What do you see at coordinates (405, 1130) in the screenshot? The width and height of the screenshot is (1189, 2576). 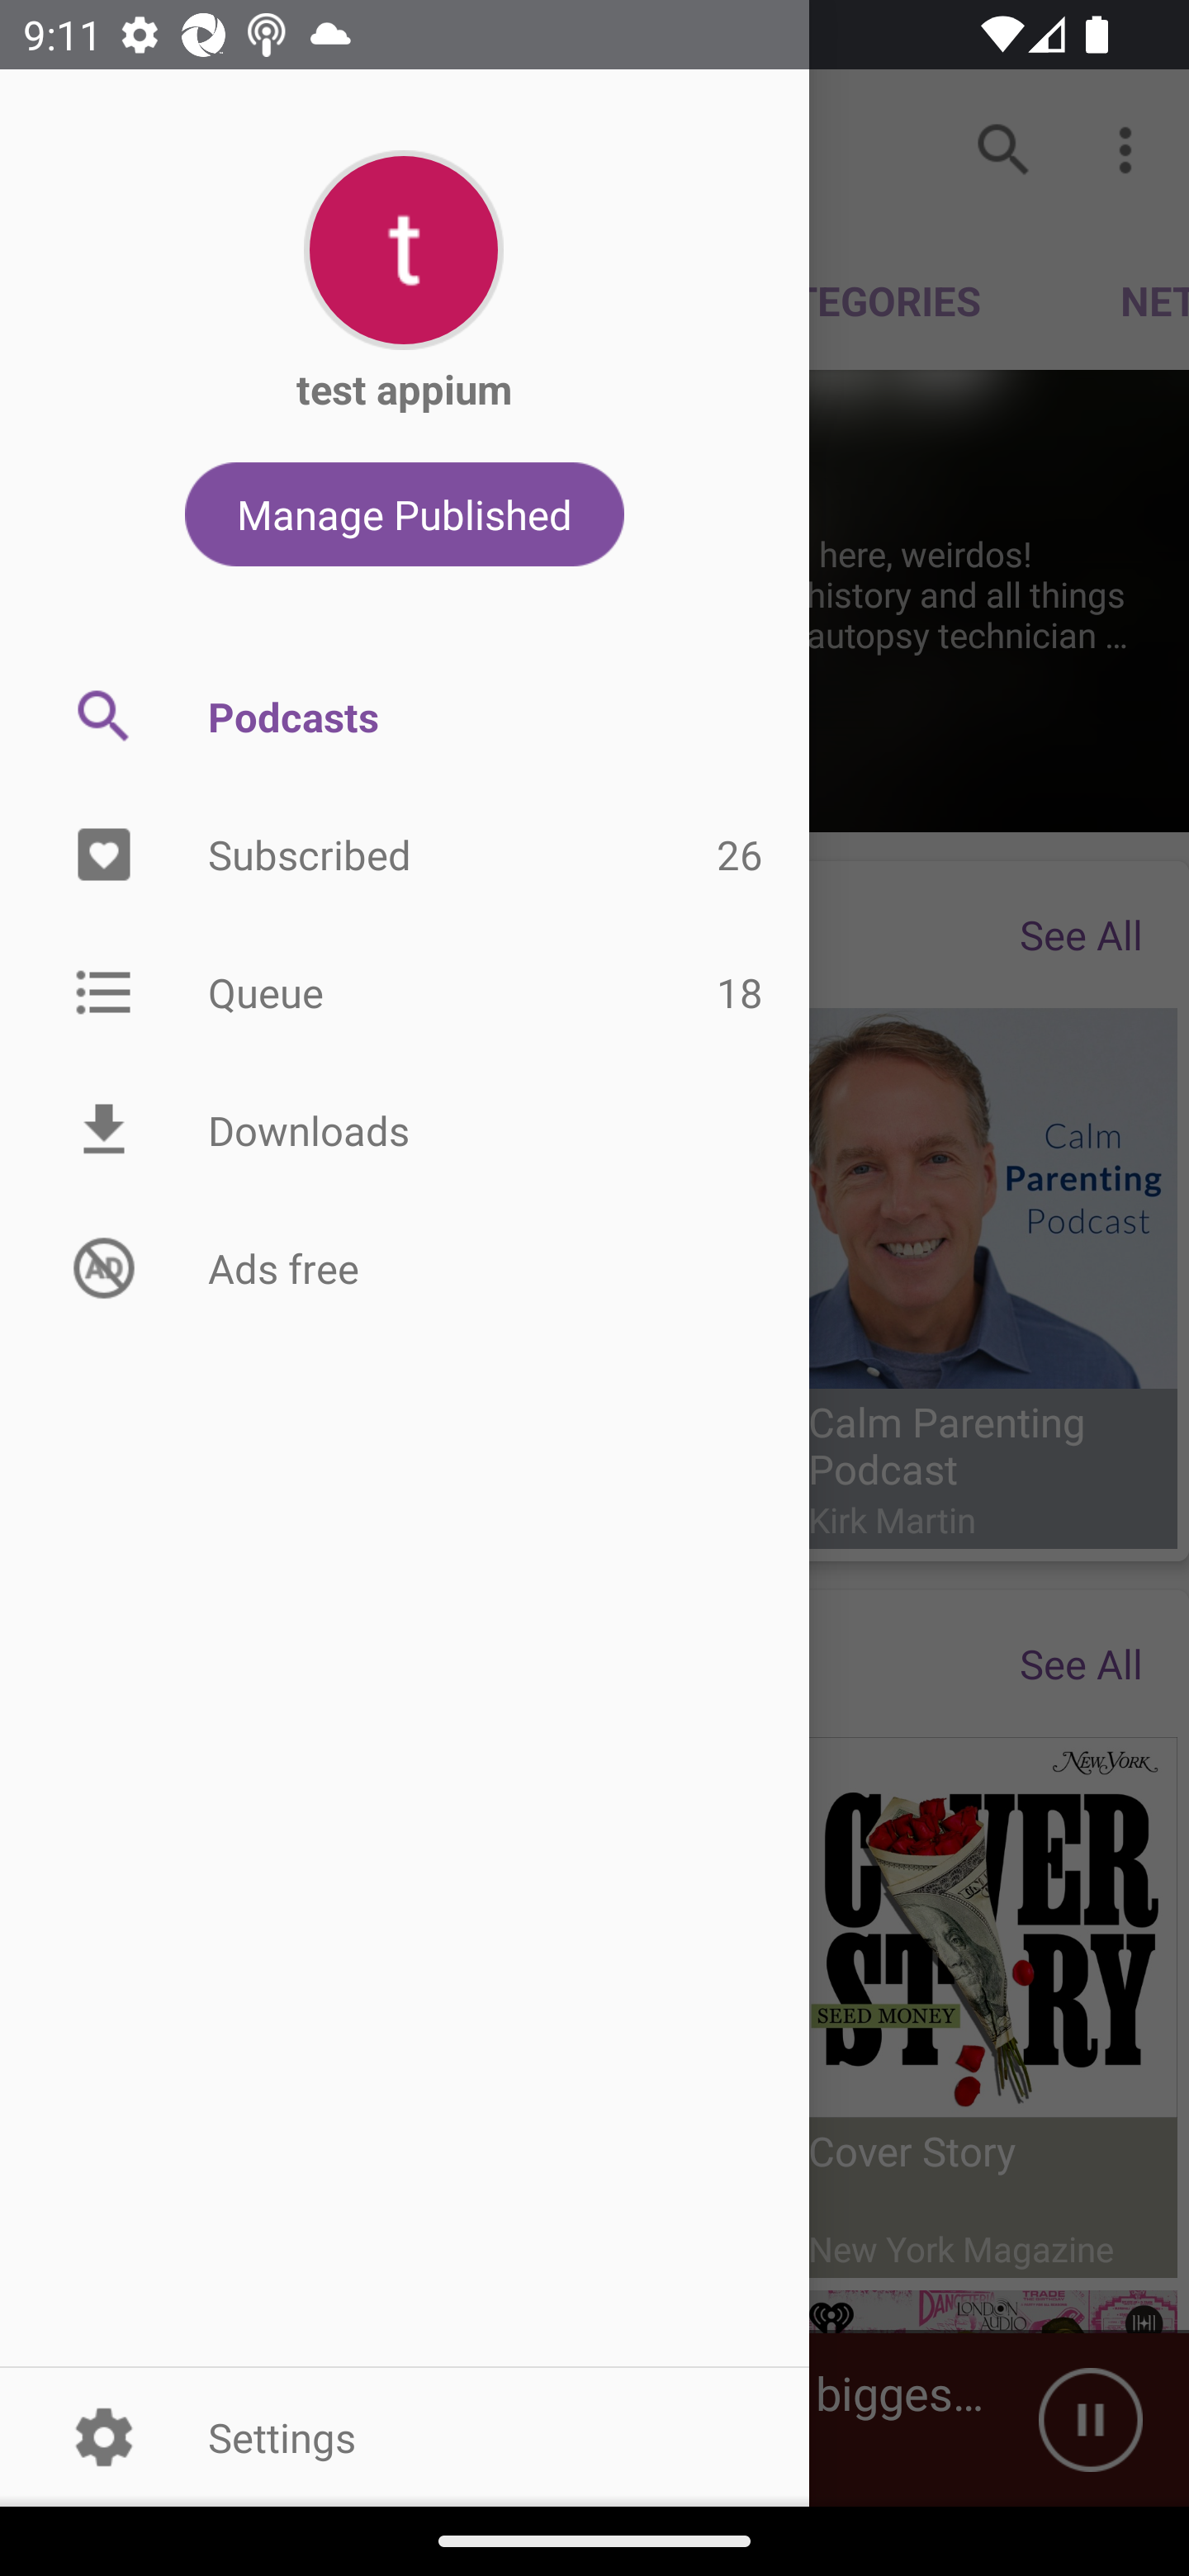 I see `Picture Downloads` at bounding box center [405, 1130].